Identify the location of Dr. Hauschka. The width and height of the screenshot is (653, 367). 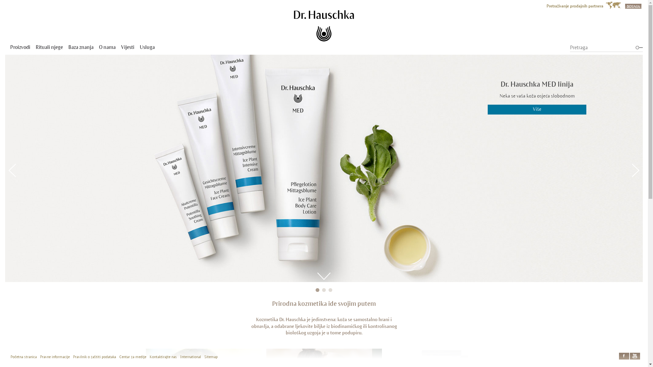
(324, 26).